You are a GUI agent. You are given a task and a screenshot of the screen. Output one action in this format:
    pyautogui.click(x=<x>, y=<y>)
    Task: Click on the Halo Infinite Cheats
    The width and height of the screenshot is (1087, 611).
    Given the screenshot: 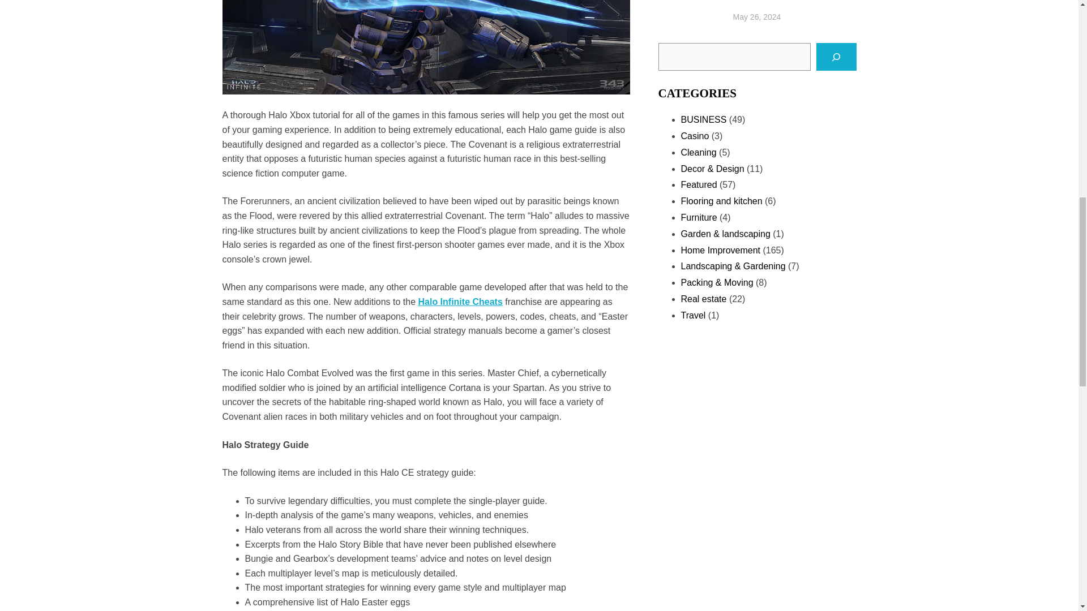 What is the action you would take?
    pyautogui.click(x=460, y=302)
    